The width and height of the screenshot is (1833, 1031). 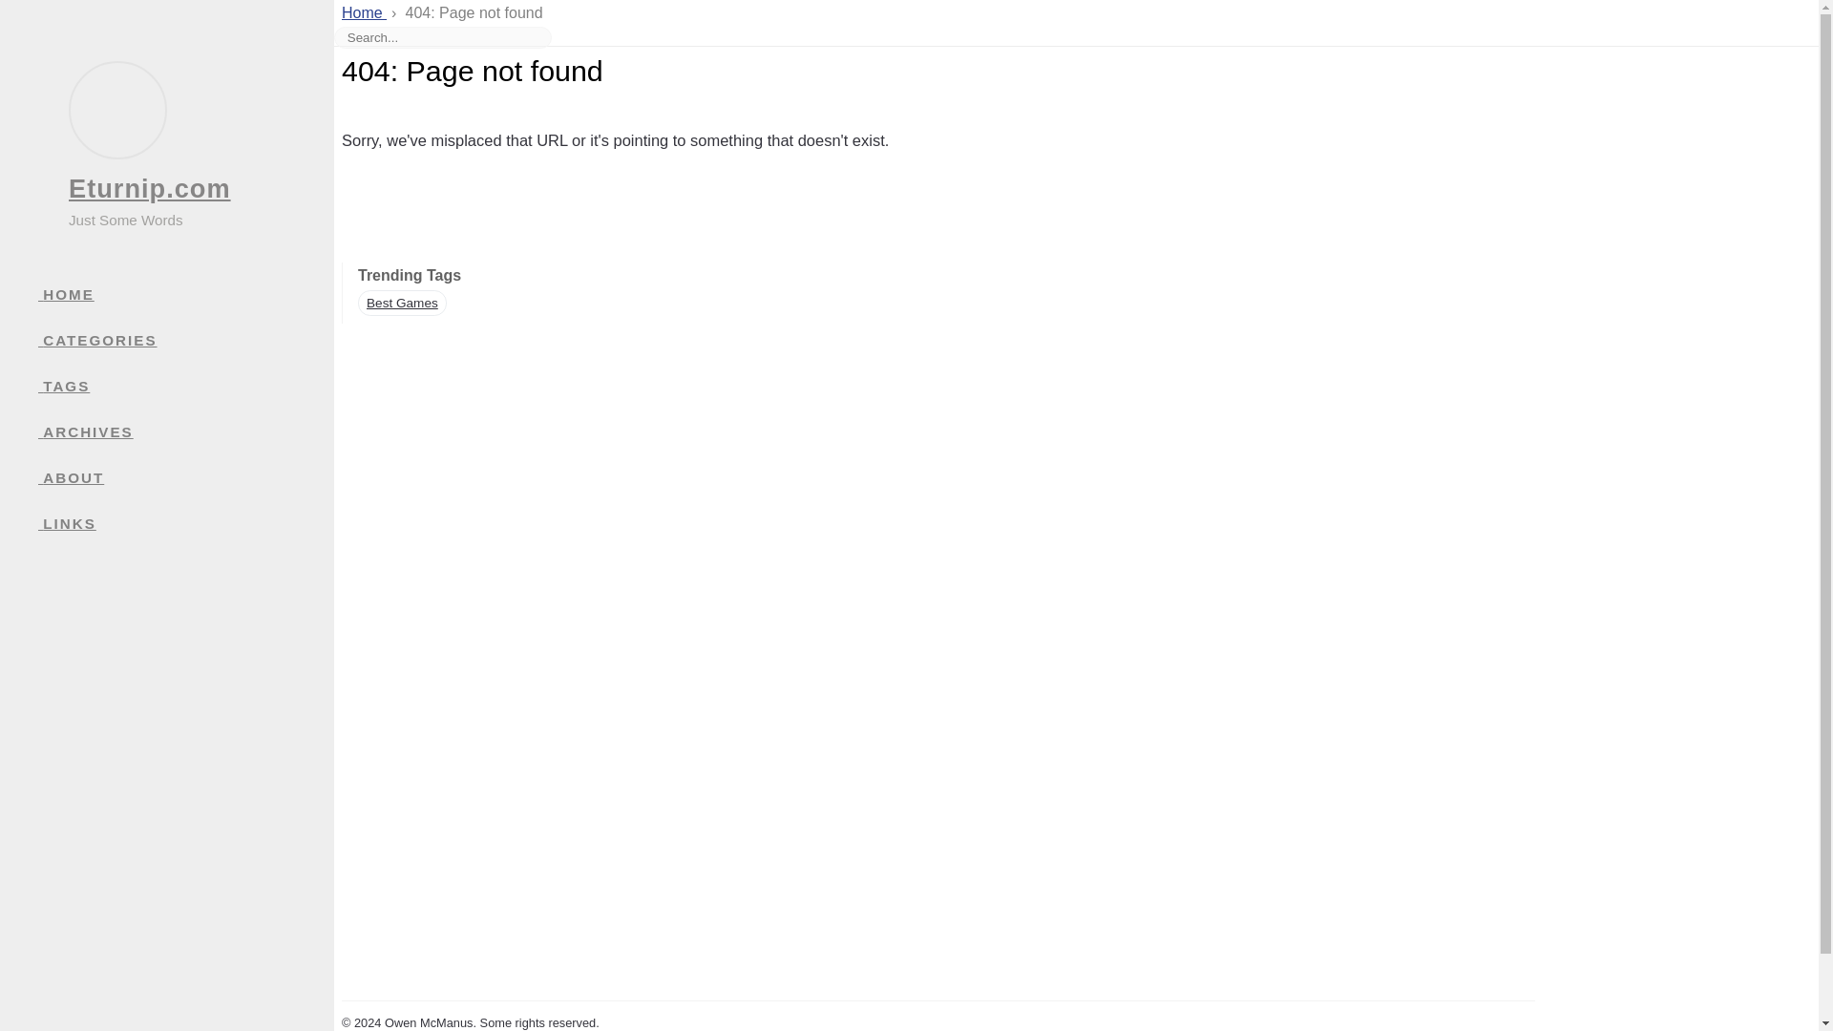 I want to click on LINKS, so click(x=185, y=523).